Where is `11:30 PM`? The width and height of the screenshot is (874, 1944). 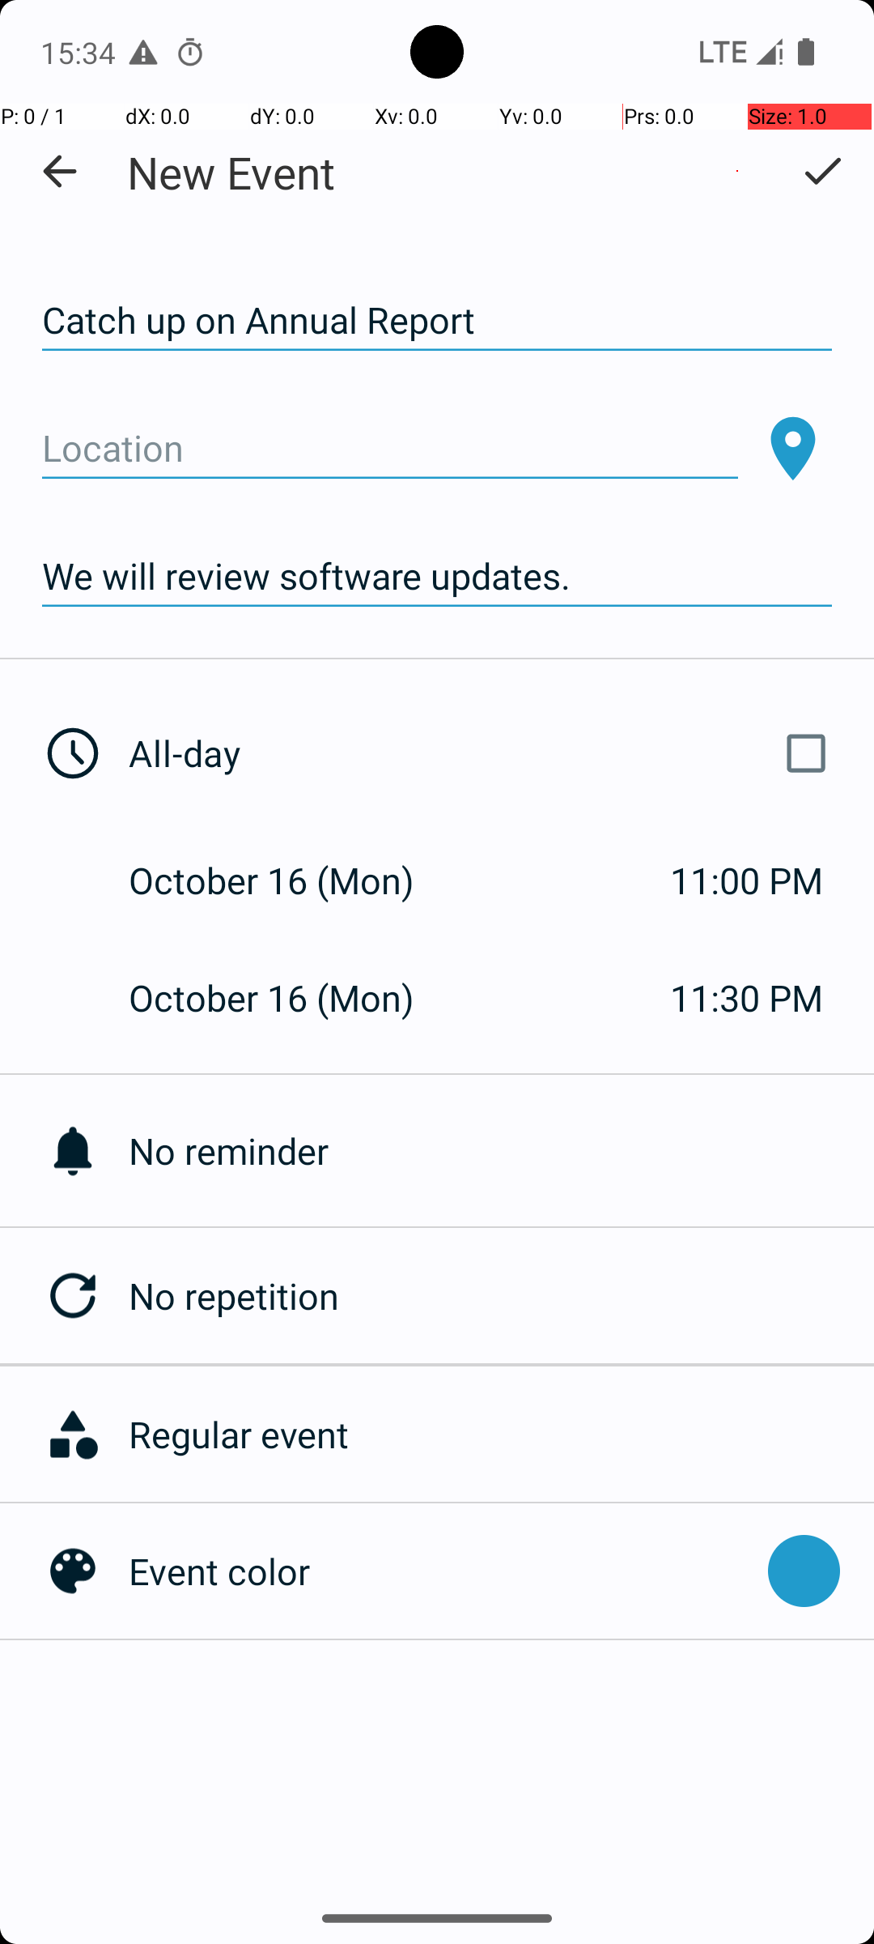
11:30 PM is located at coordinates (746, 998).